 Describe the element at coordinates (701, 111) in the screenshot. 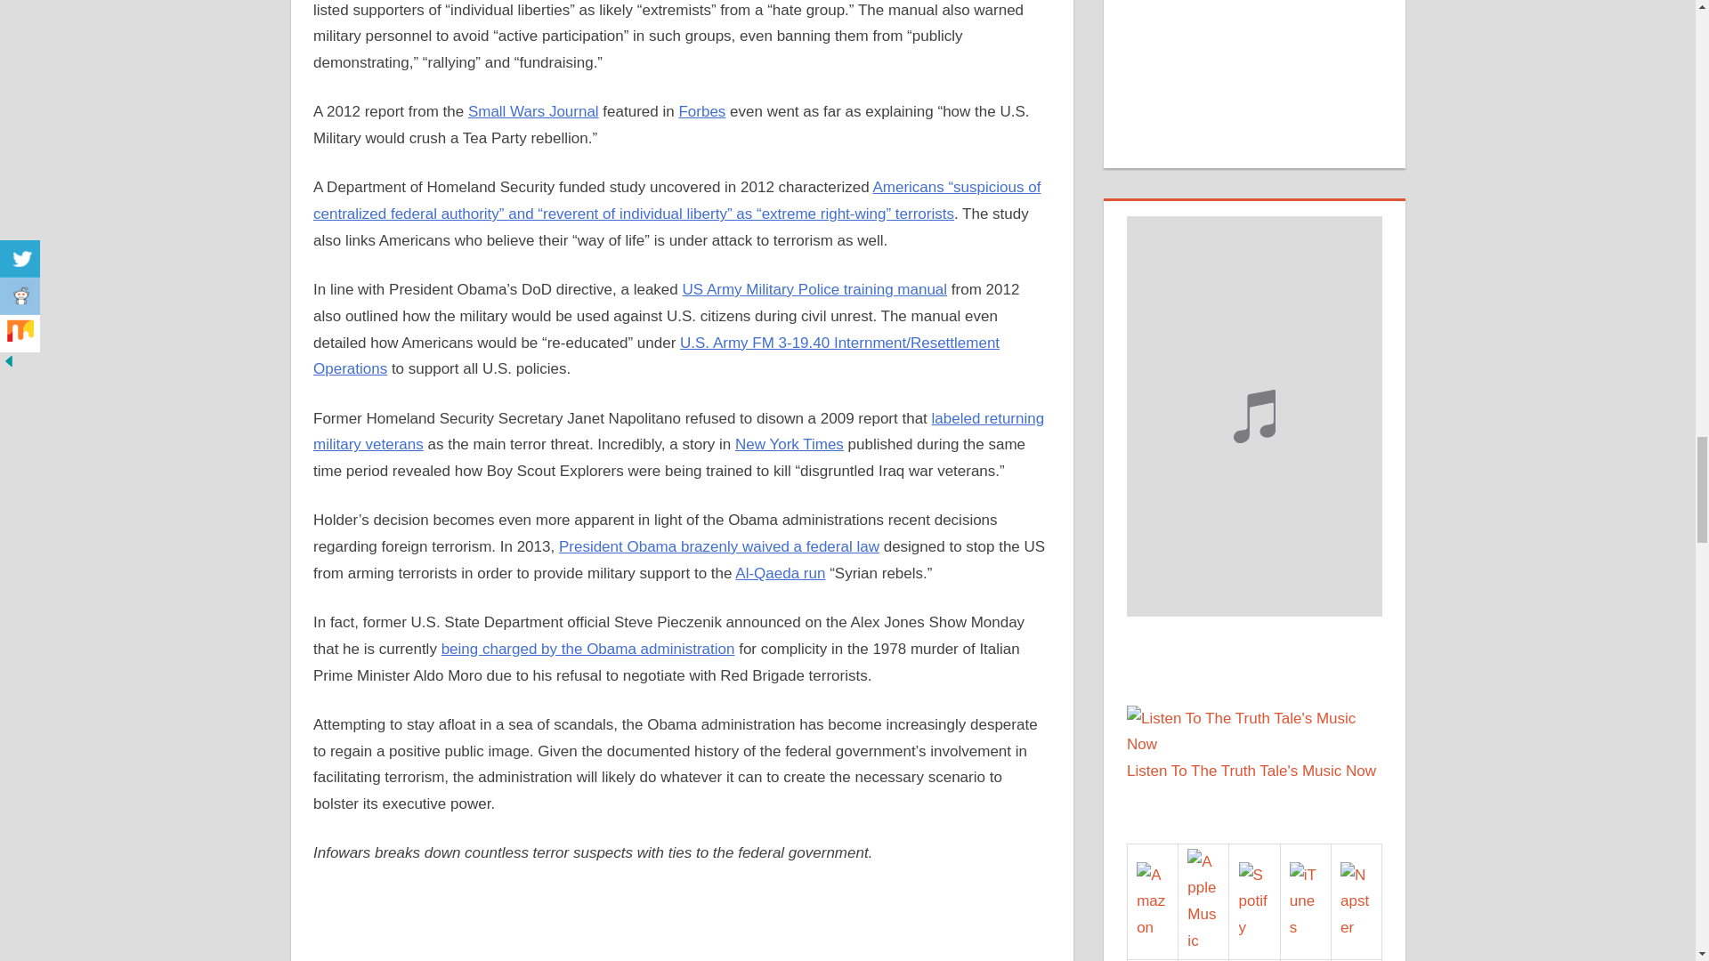

I see `Forbes` at that location.